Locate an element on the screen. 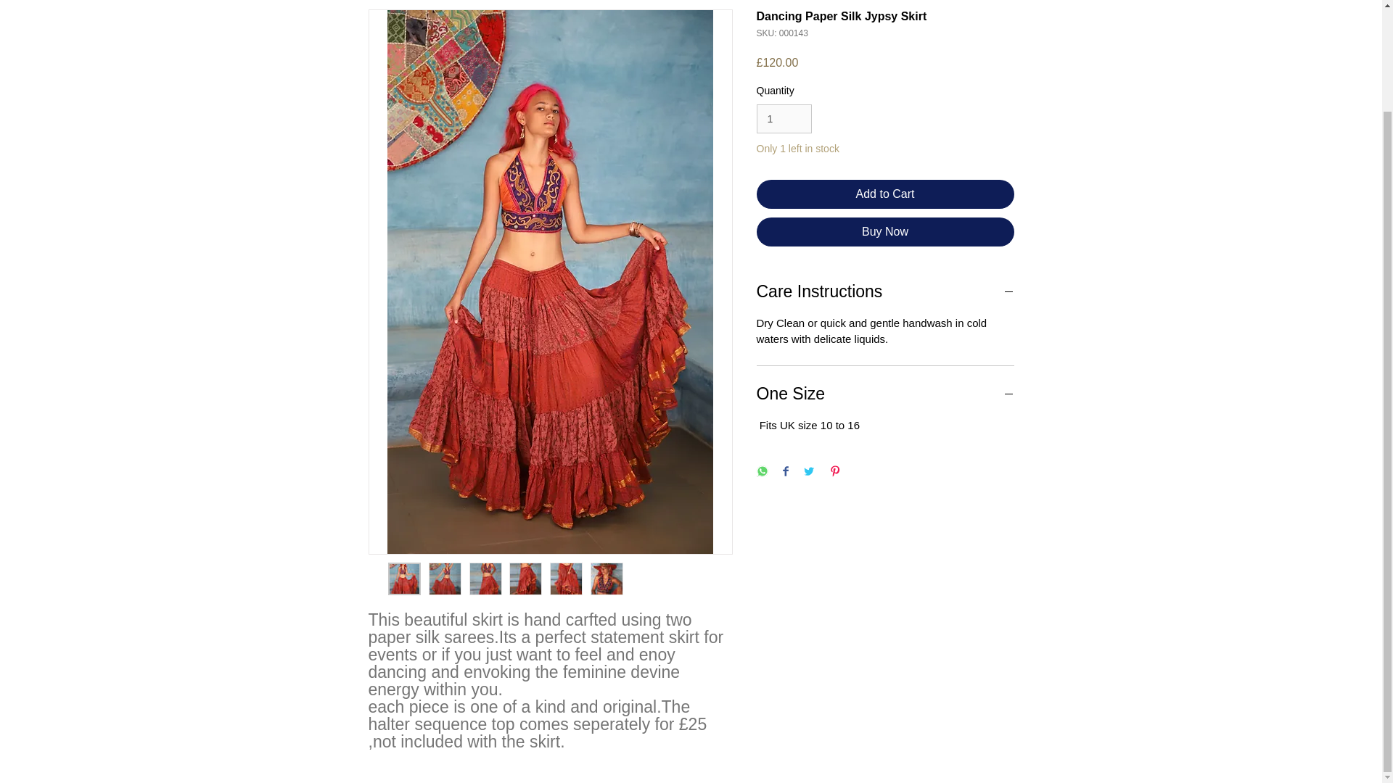 Image resolution: width=1393 pixels, height=783 pixels. 1 is located at coordinates (784, 119).